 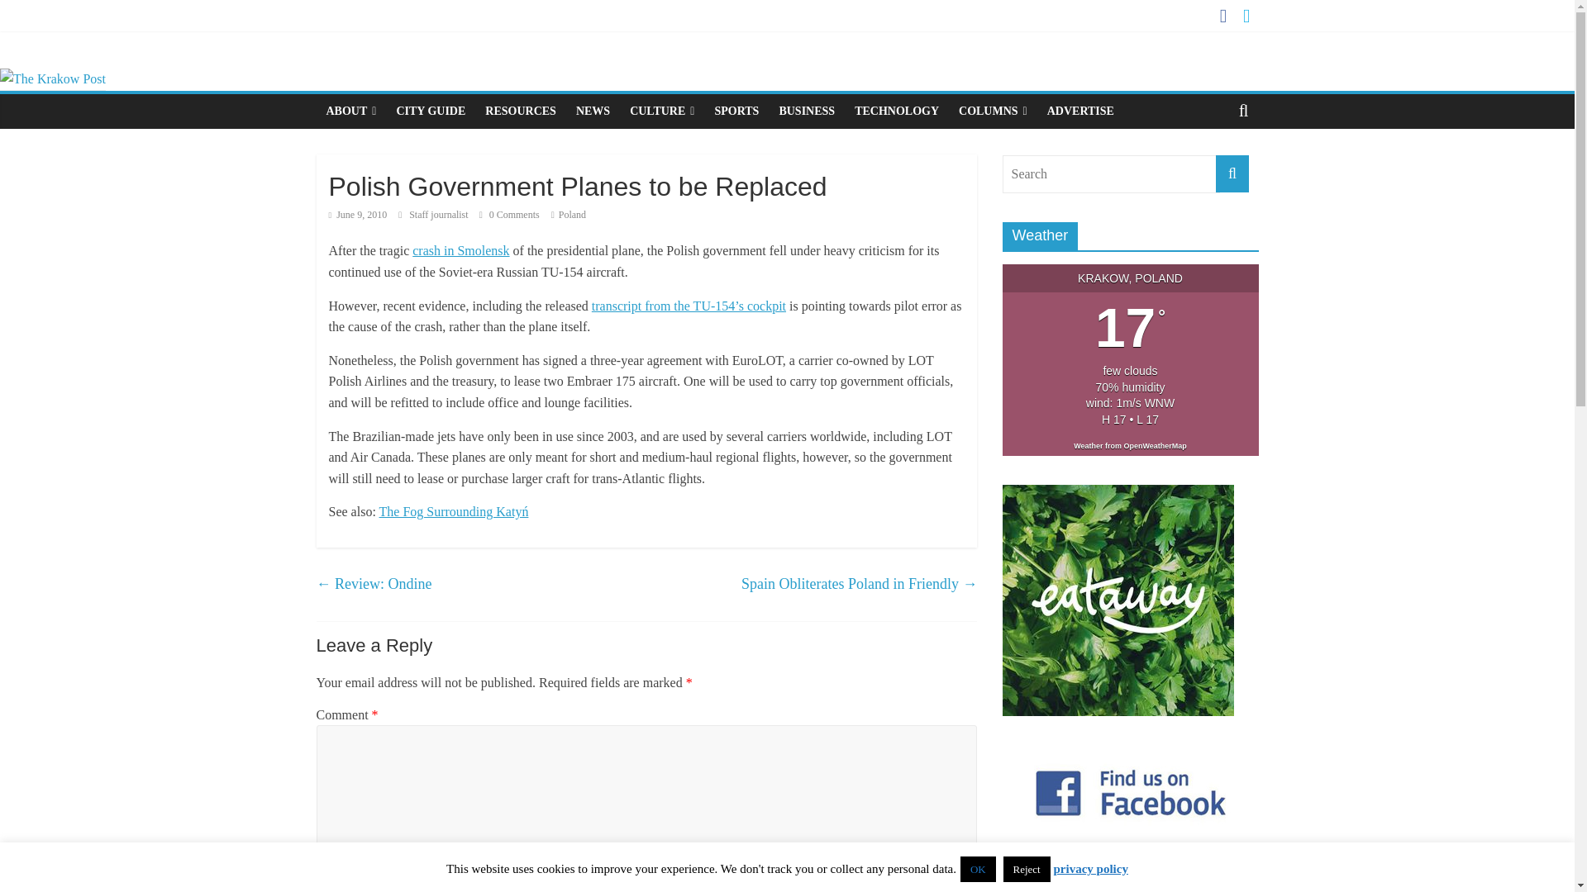 What do you see at coordinates (350, 111) in the screenshot?
I see `ABOUT` at bounding box center [350, 111].